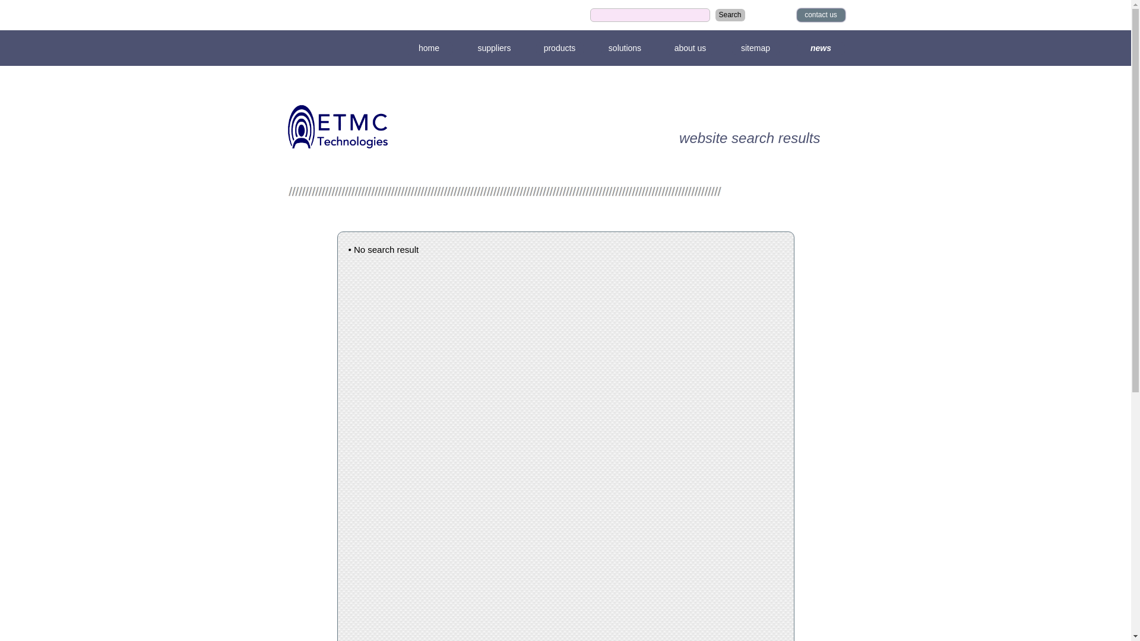  What do you see at coordinates (821, 50) in the screenshot?
I see `news` at bounding box center [821, 50].